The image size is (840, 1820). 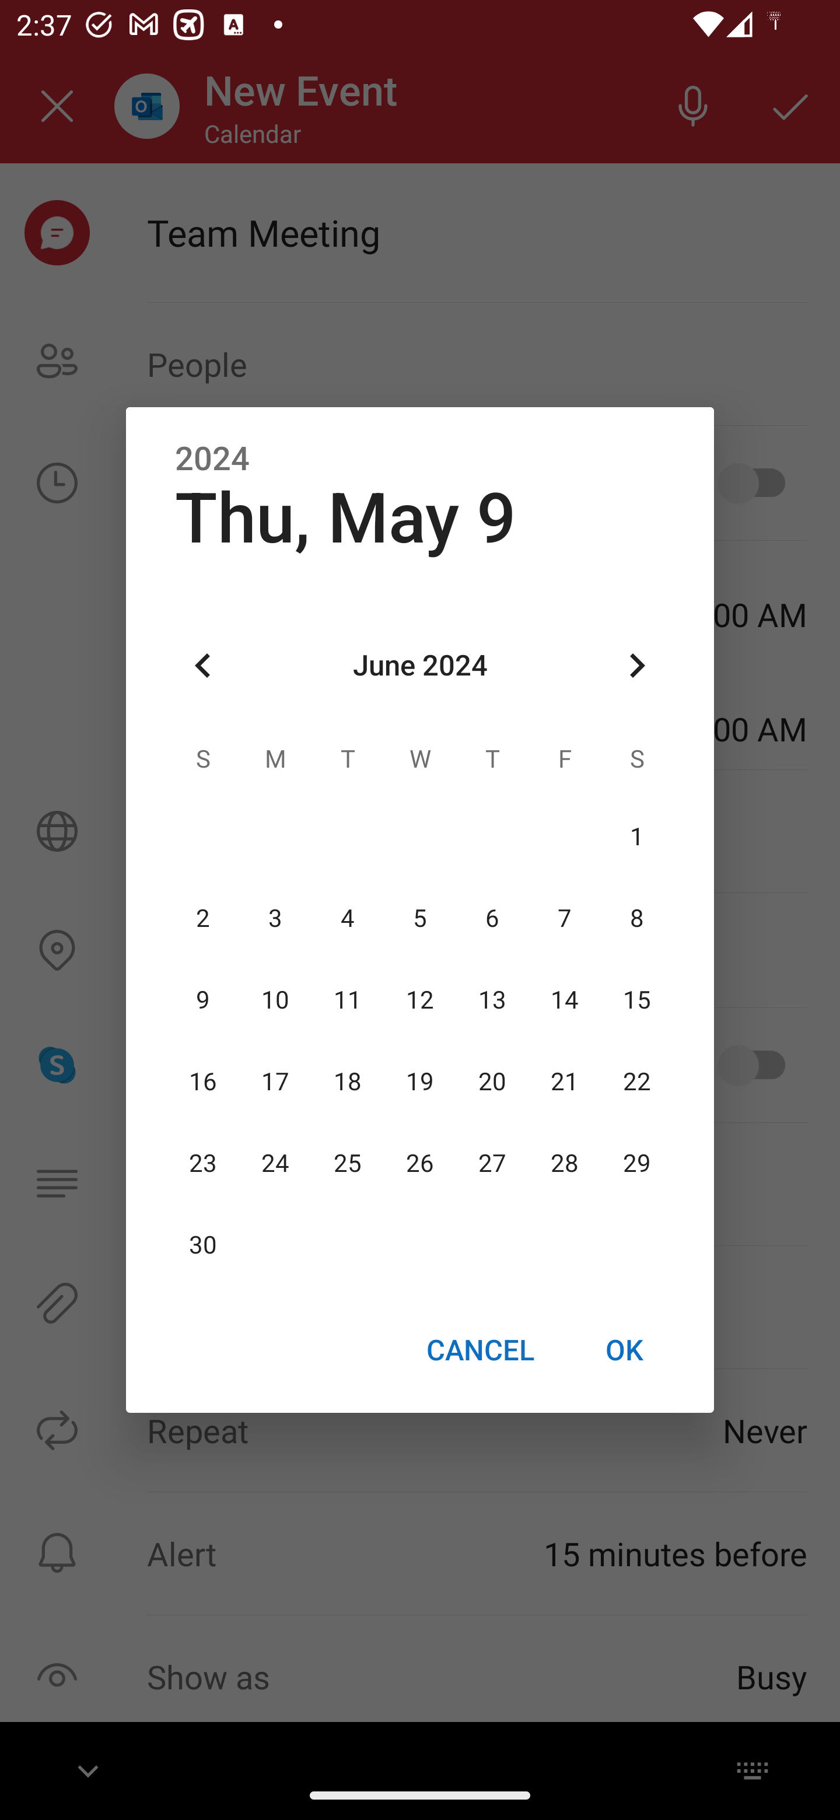 I want to click on 6 06 June 2024, so click(x=492, y=918).